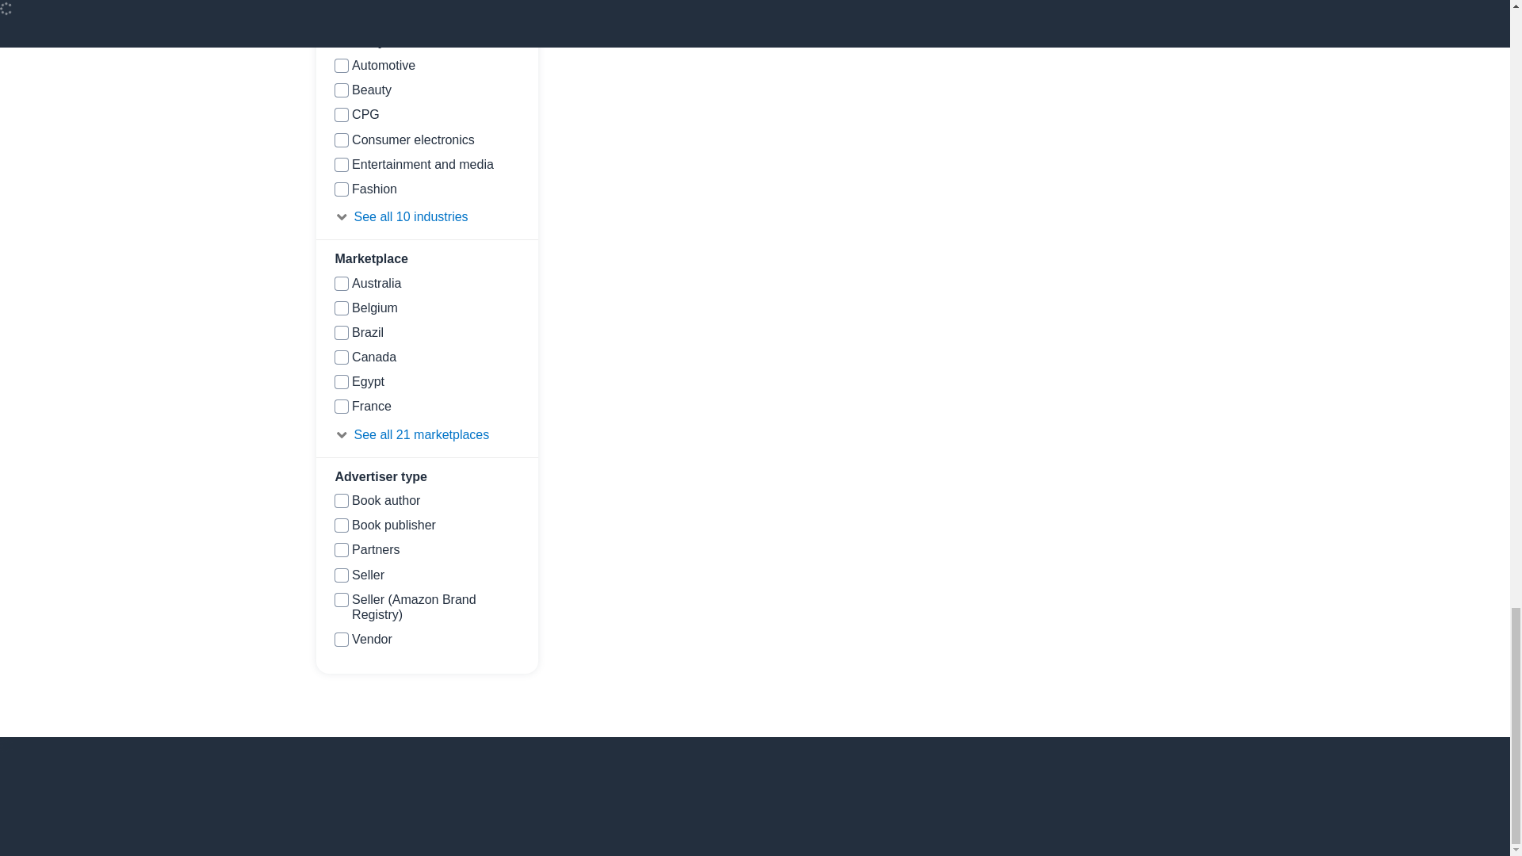 The width and height of the screenshot is (1522, 856). Describe the element at coordinates (426, 217) in the screenshot. I see `See all 10 industries` at that location.